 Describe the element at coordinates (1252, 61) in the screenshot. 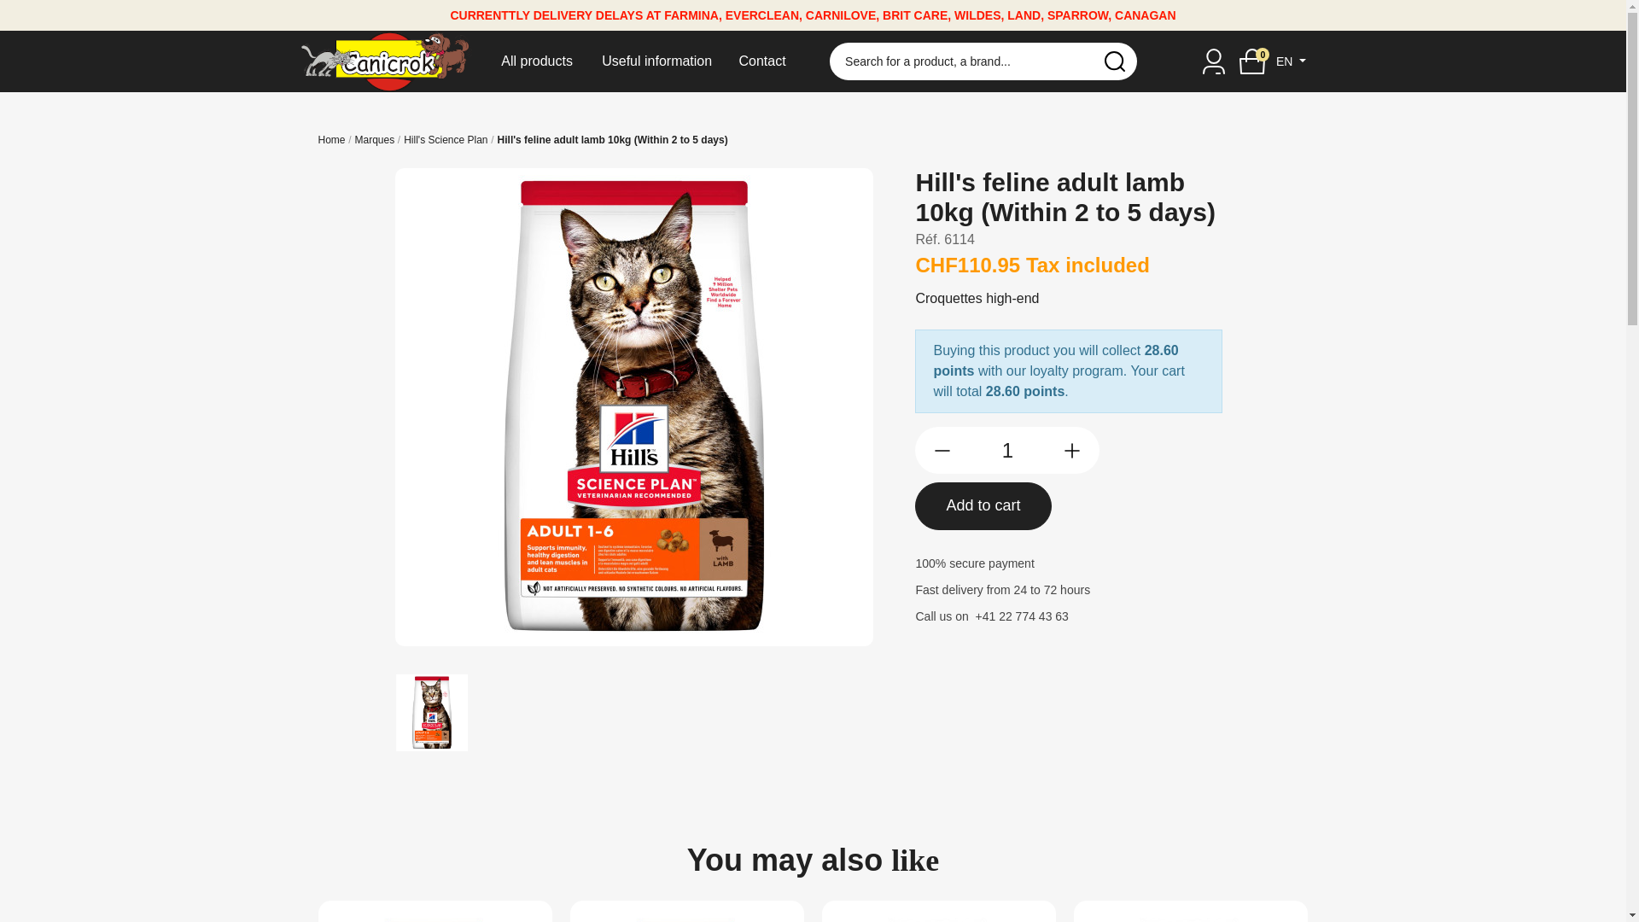

I see `0` at that location.